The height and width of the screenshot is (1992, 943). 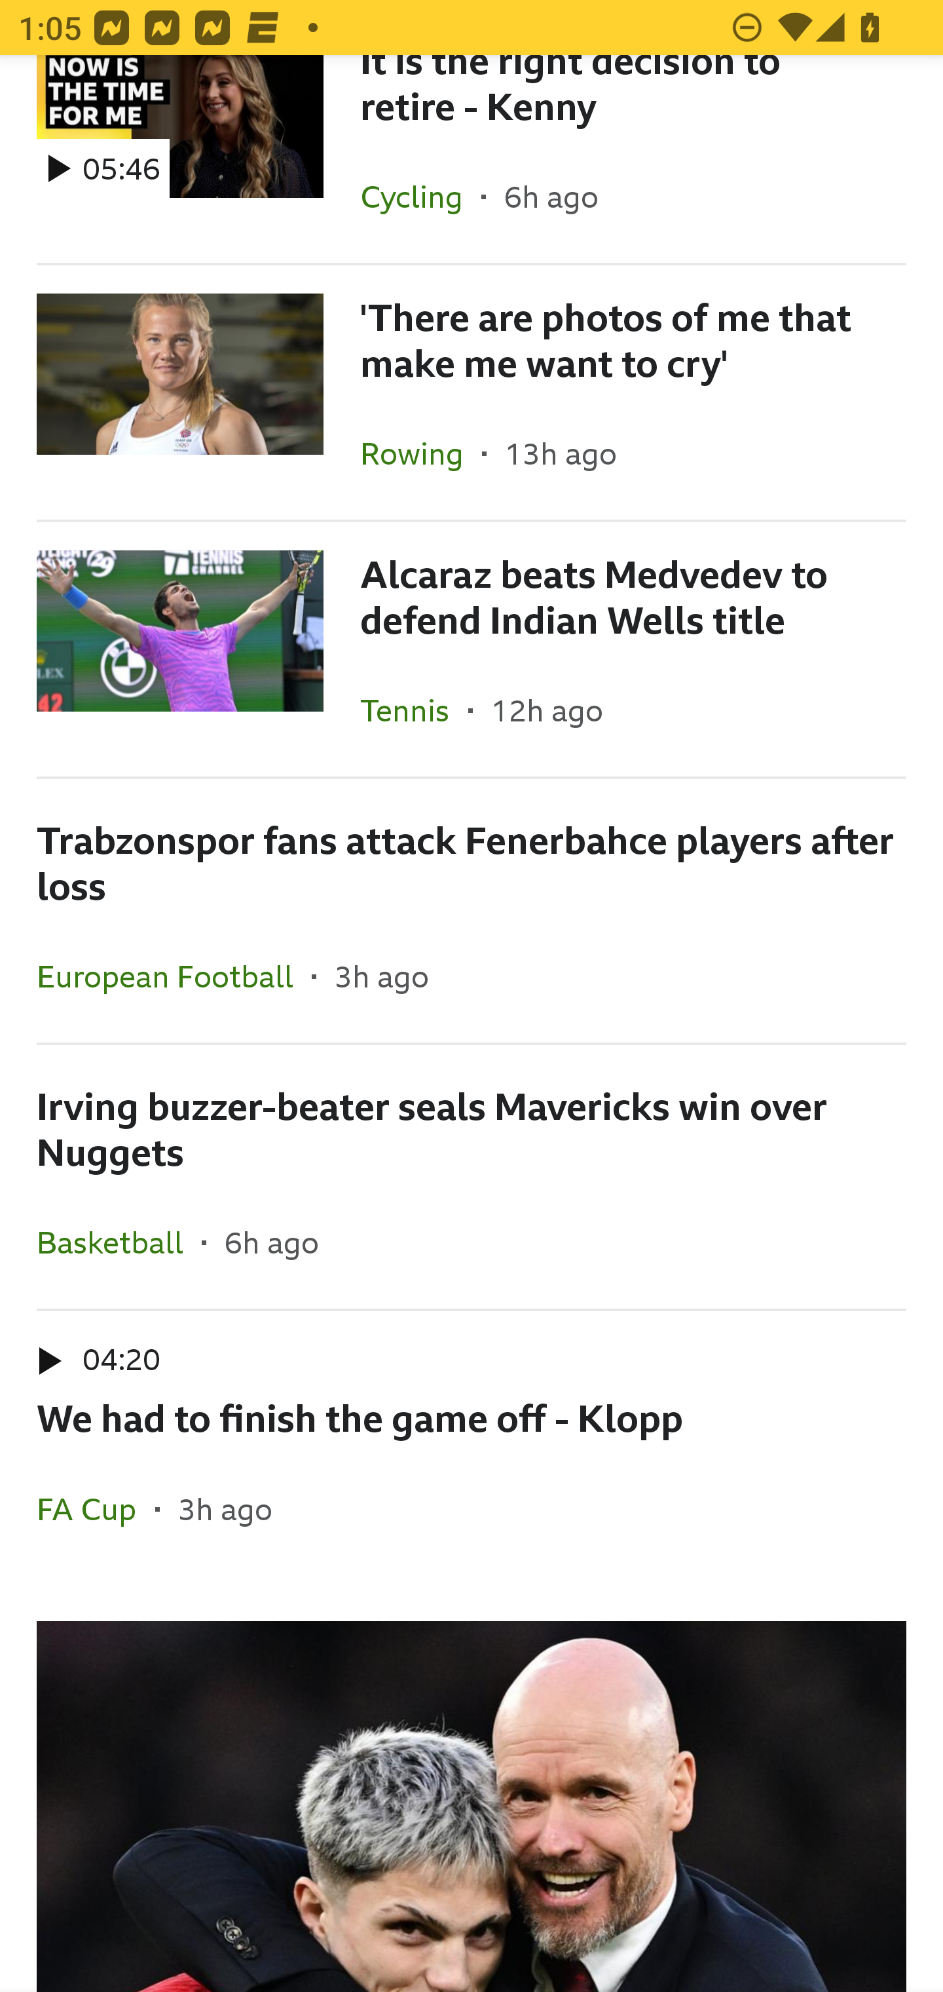 What do you see at coordinates (414, 710) in the screenshot?
I see `Tennis In the section Tennis` at bounding box center [414, 710].